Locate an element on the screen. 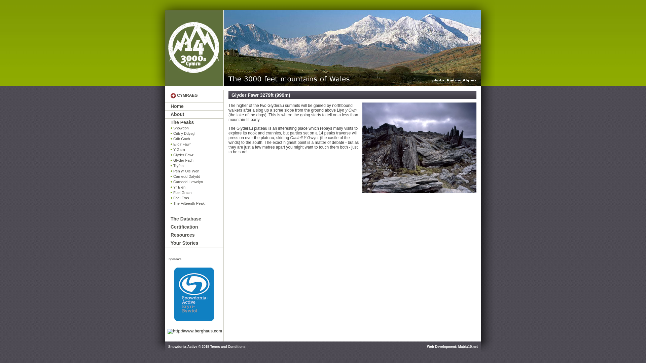 This screenshot has height=363, width=646. The Peaks is located at coordinates (197, 122).